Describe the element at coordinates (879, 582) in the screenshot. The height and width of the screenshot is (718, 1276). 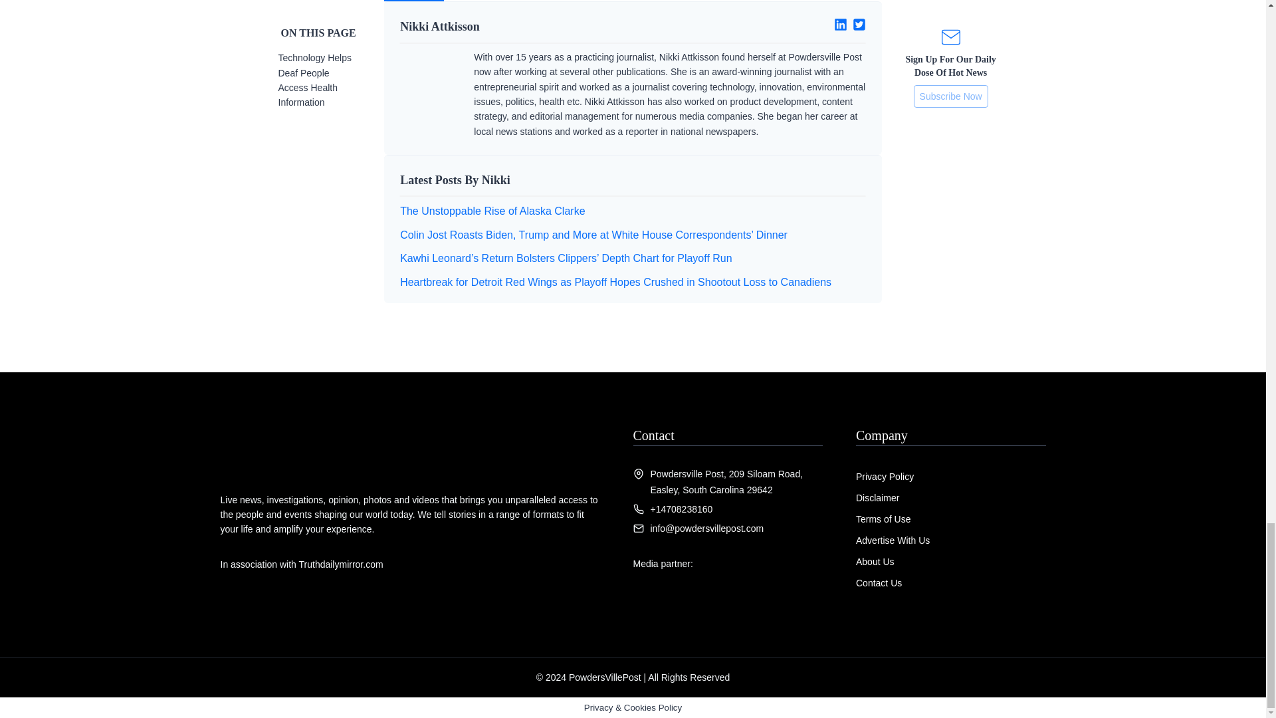
I see `Contact Us` at that location.